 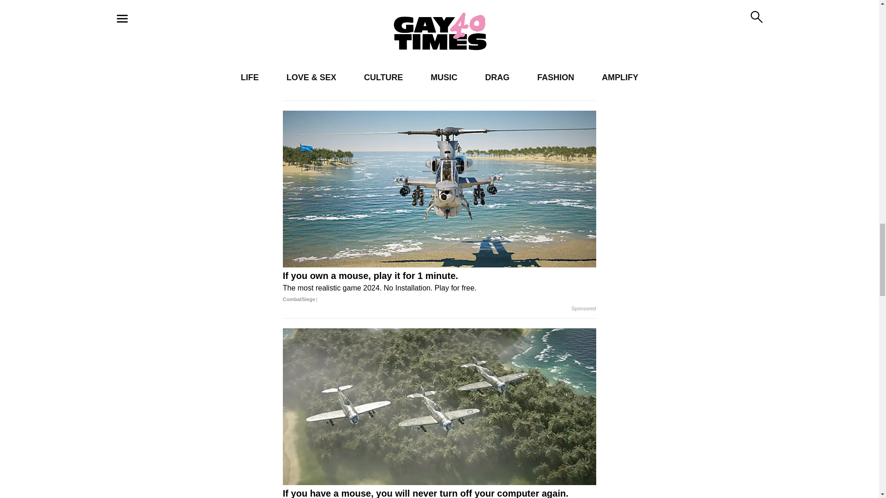 What do you see at coordinates (439, 288) in the screenshot?
I see `If you own a mouse, play it for 1 minute.` at bounding box center [439, 288].